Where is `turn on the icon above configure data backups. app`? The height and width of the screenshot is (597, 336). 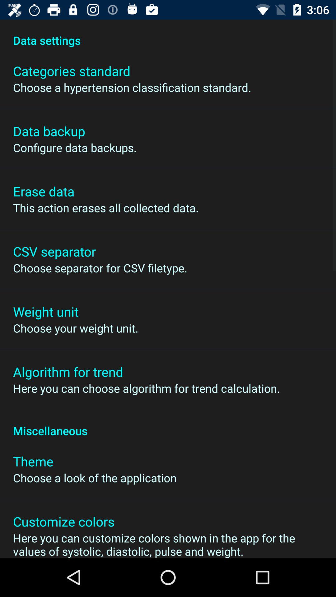
turn on the icon above configure data backups. app is located at coordinates (49, 131).